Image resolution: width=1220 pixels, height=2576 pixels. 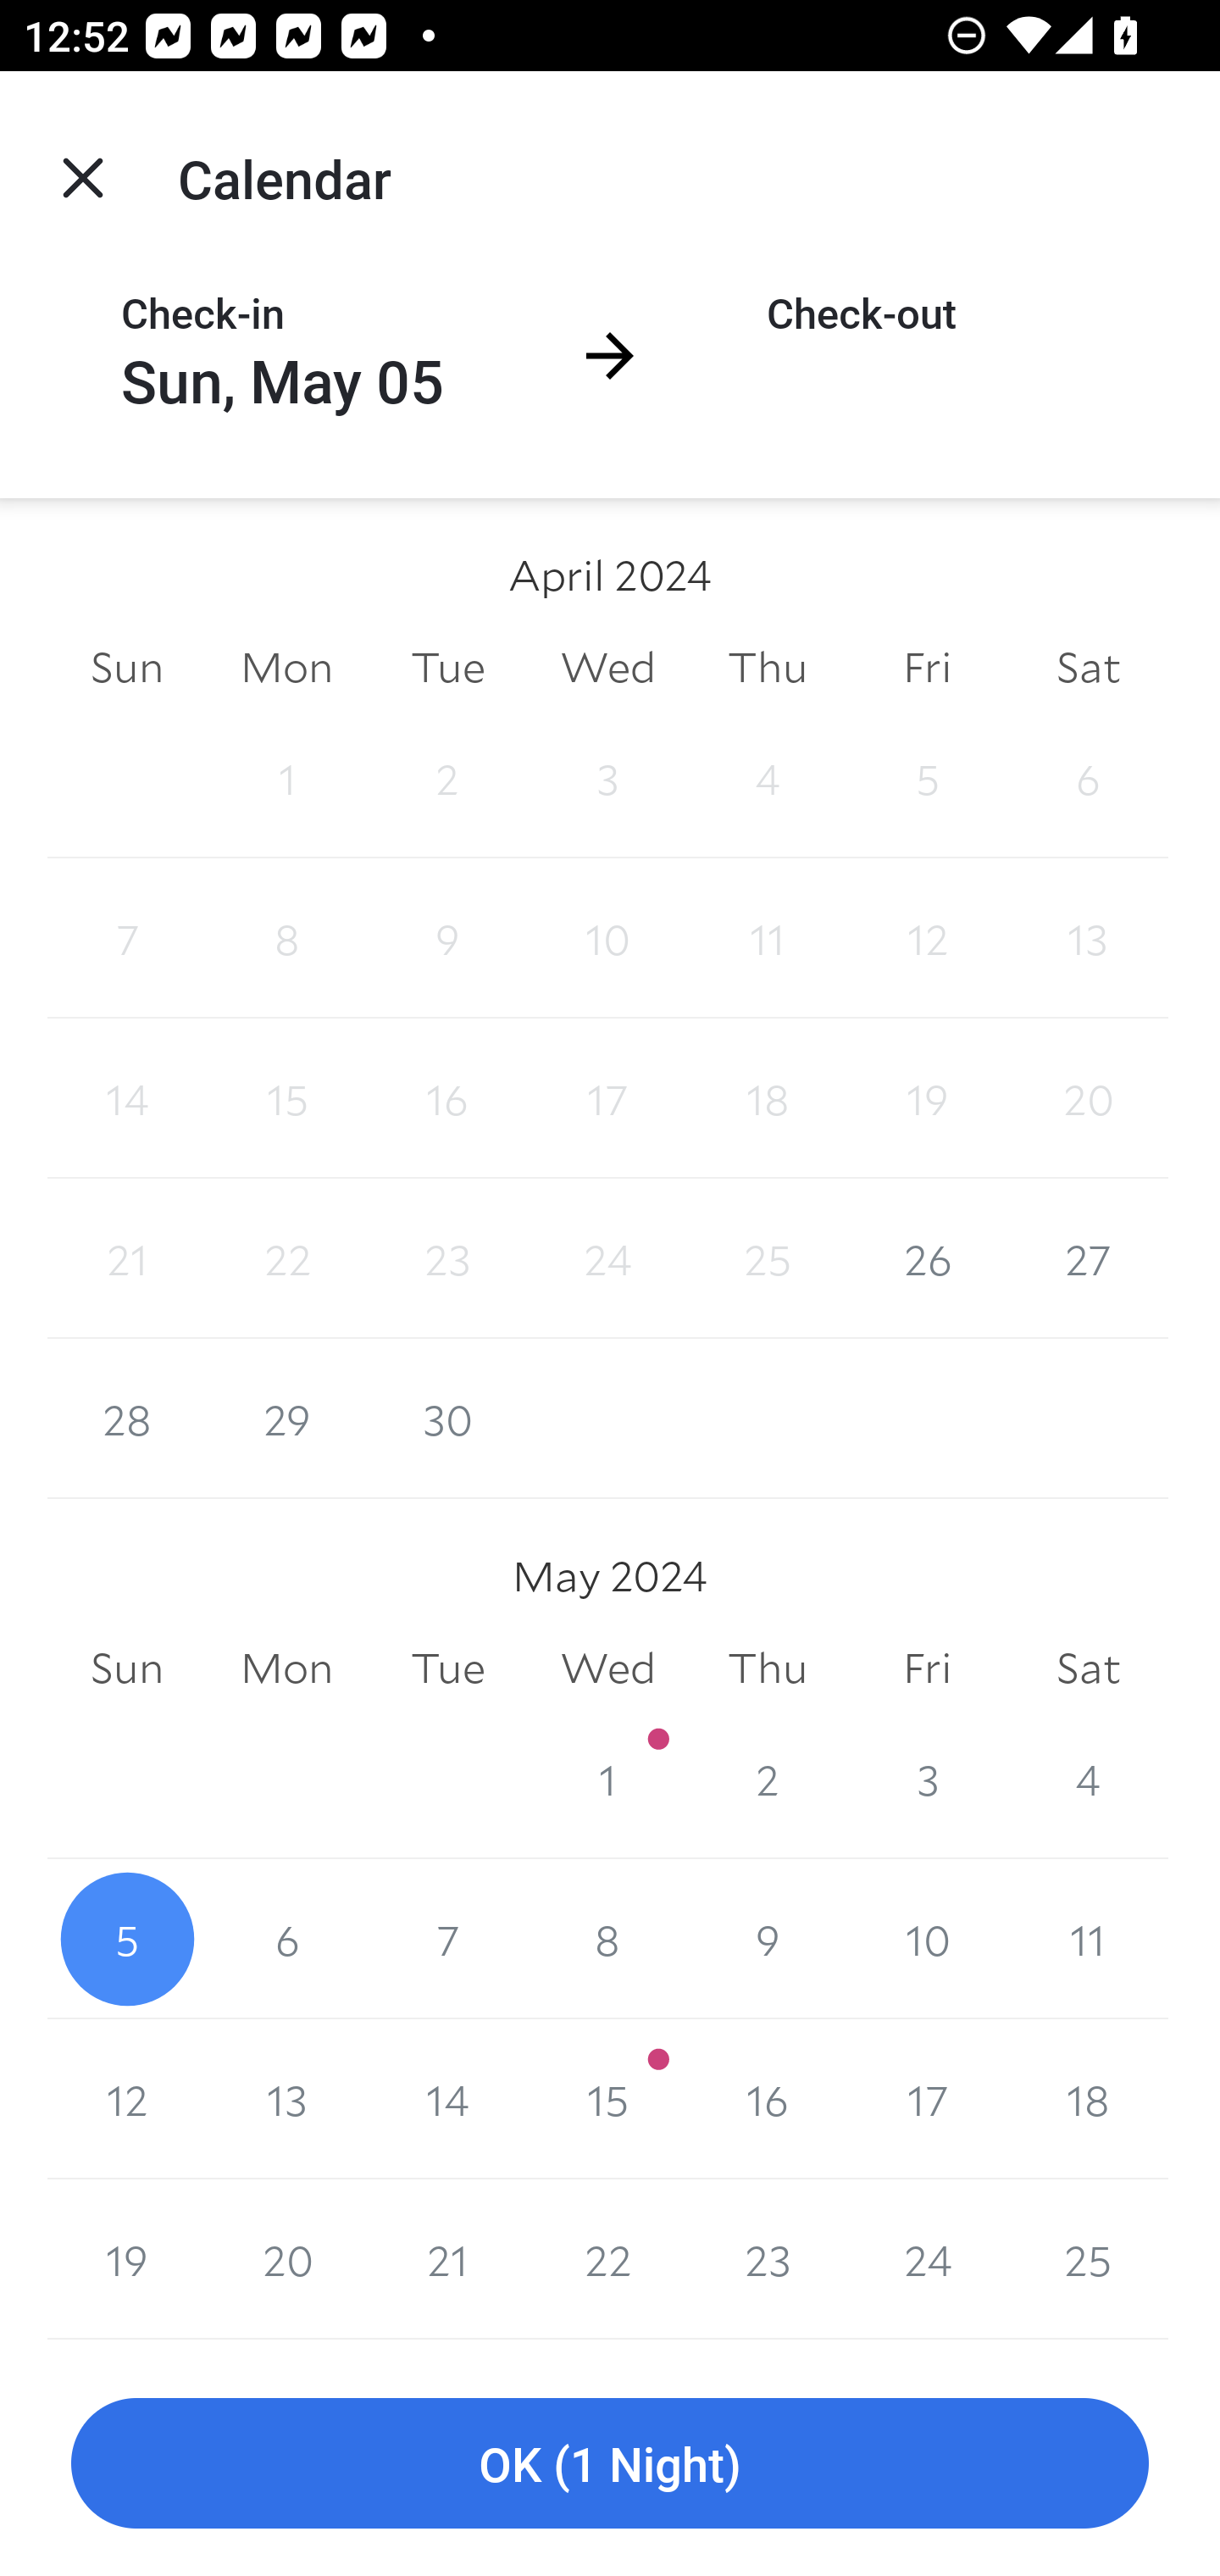 What do you see at coordinates (447, 2259) in the screenshot?
I see `21 21 May 2024` at bounding box center [447, 2259].